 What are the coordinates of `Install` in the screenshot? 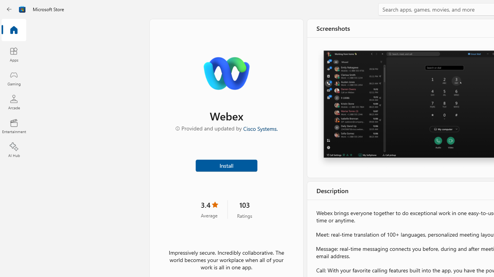 It's located at (226, 165).